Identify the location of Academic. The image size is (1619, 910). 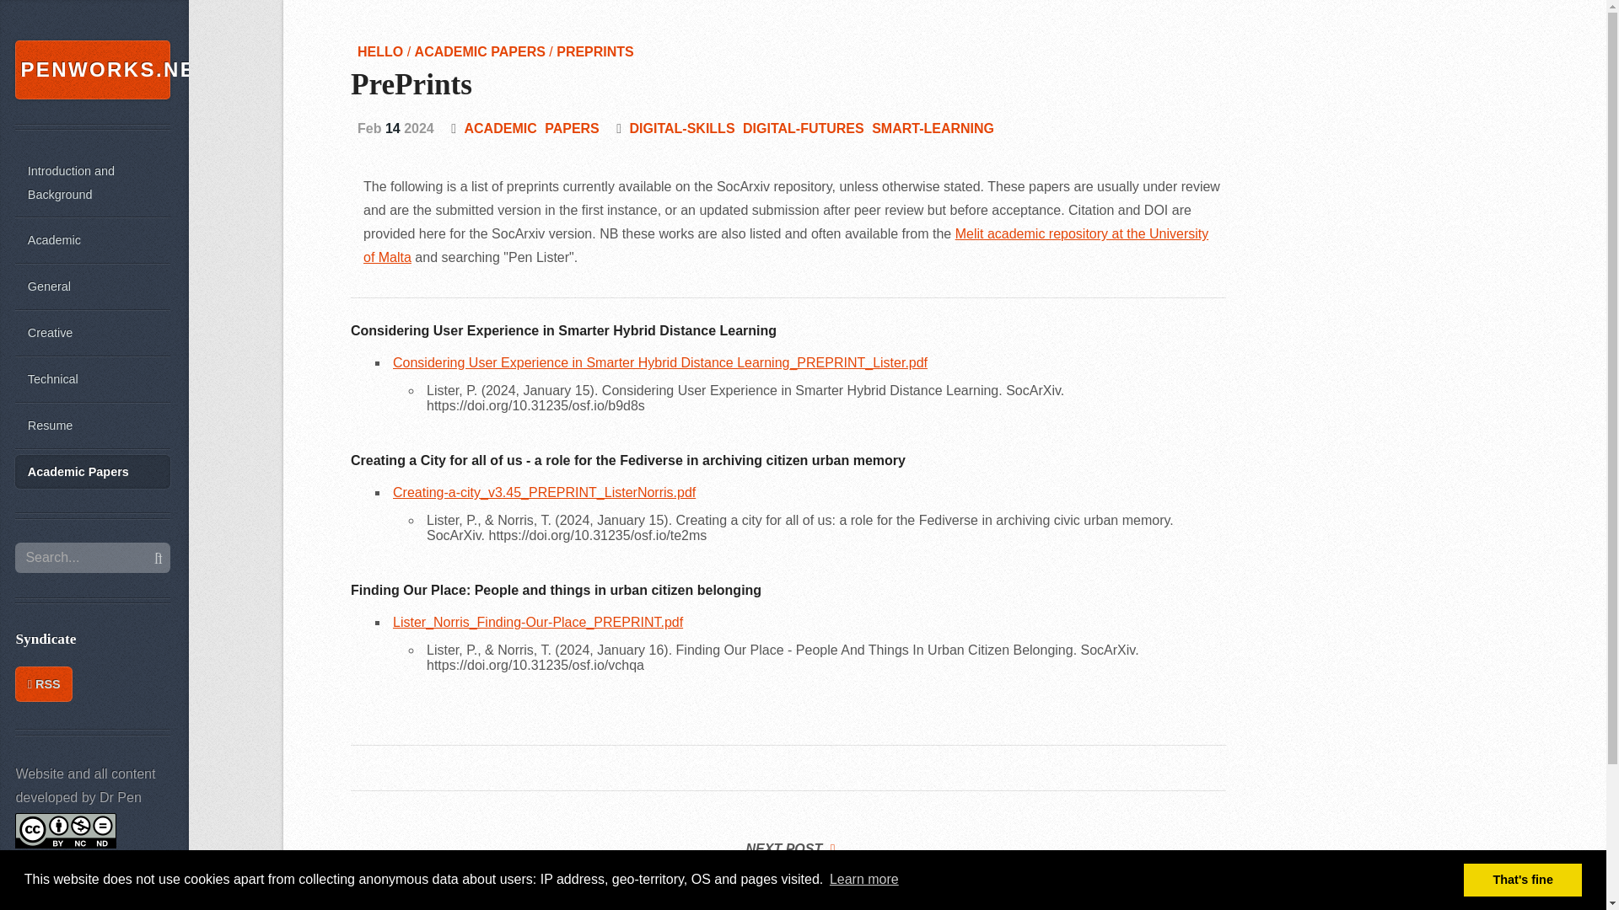
(92, 240).